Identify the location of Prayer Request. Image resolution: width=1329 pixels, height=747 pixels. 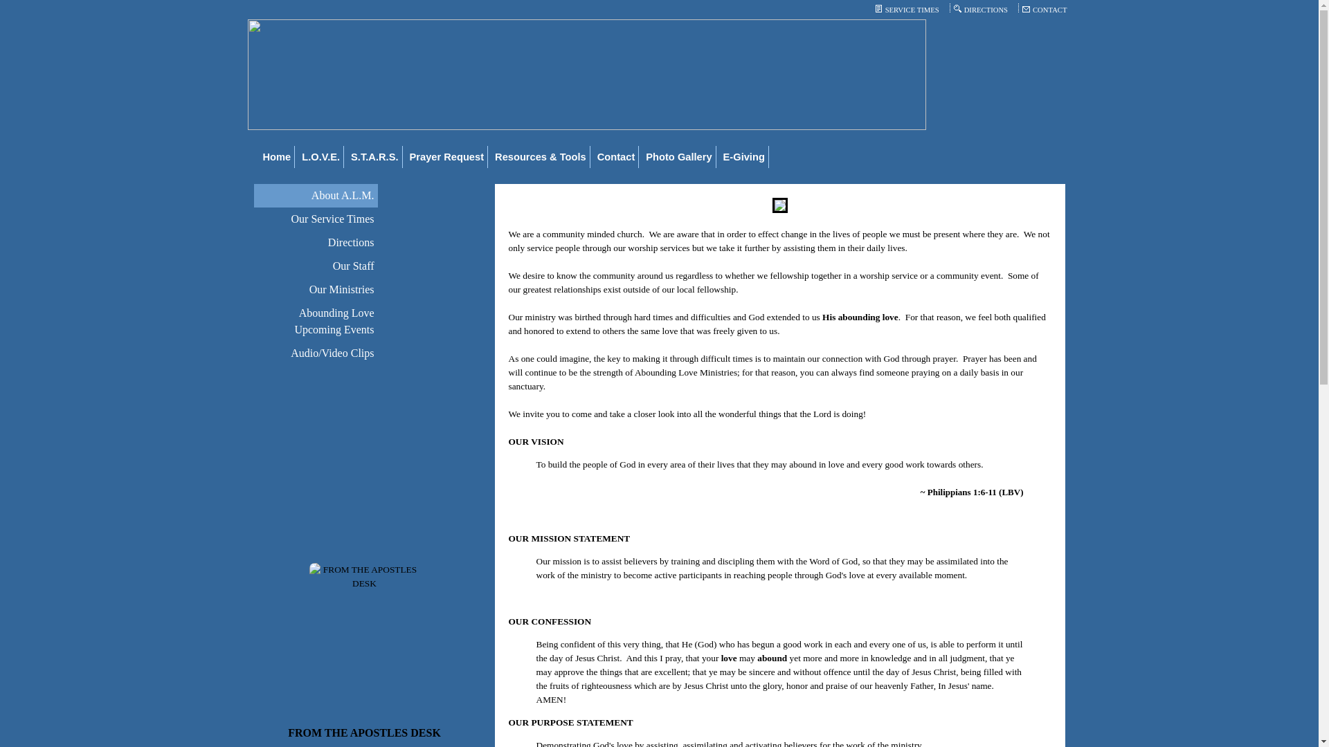
(447, 156).